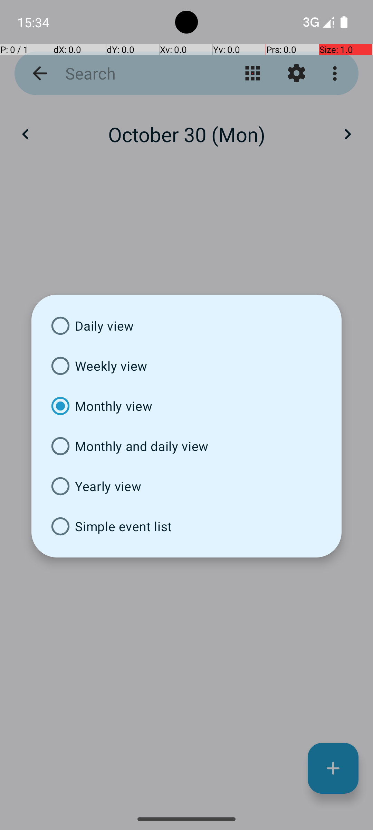  What do you see at coordinates (186, 526) in the screenshot?
I see `Simple event list` at bounding box center [186, 526].